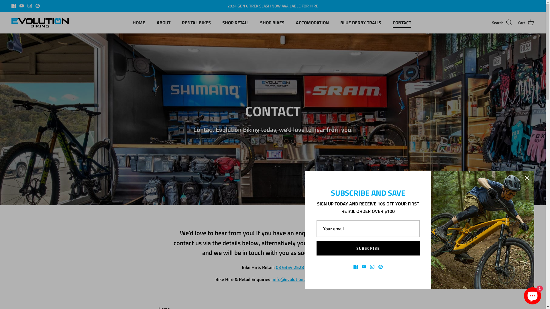 The height and width of the screenshot is (309, 550). What do you see at coordinates (502, 23) in the screenshot?
I see `Search` at bounding box center [502, 23].